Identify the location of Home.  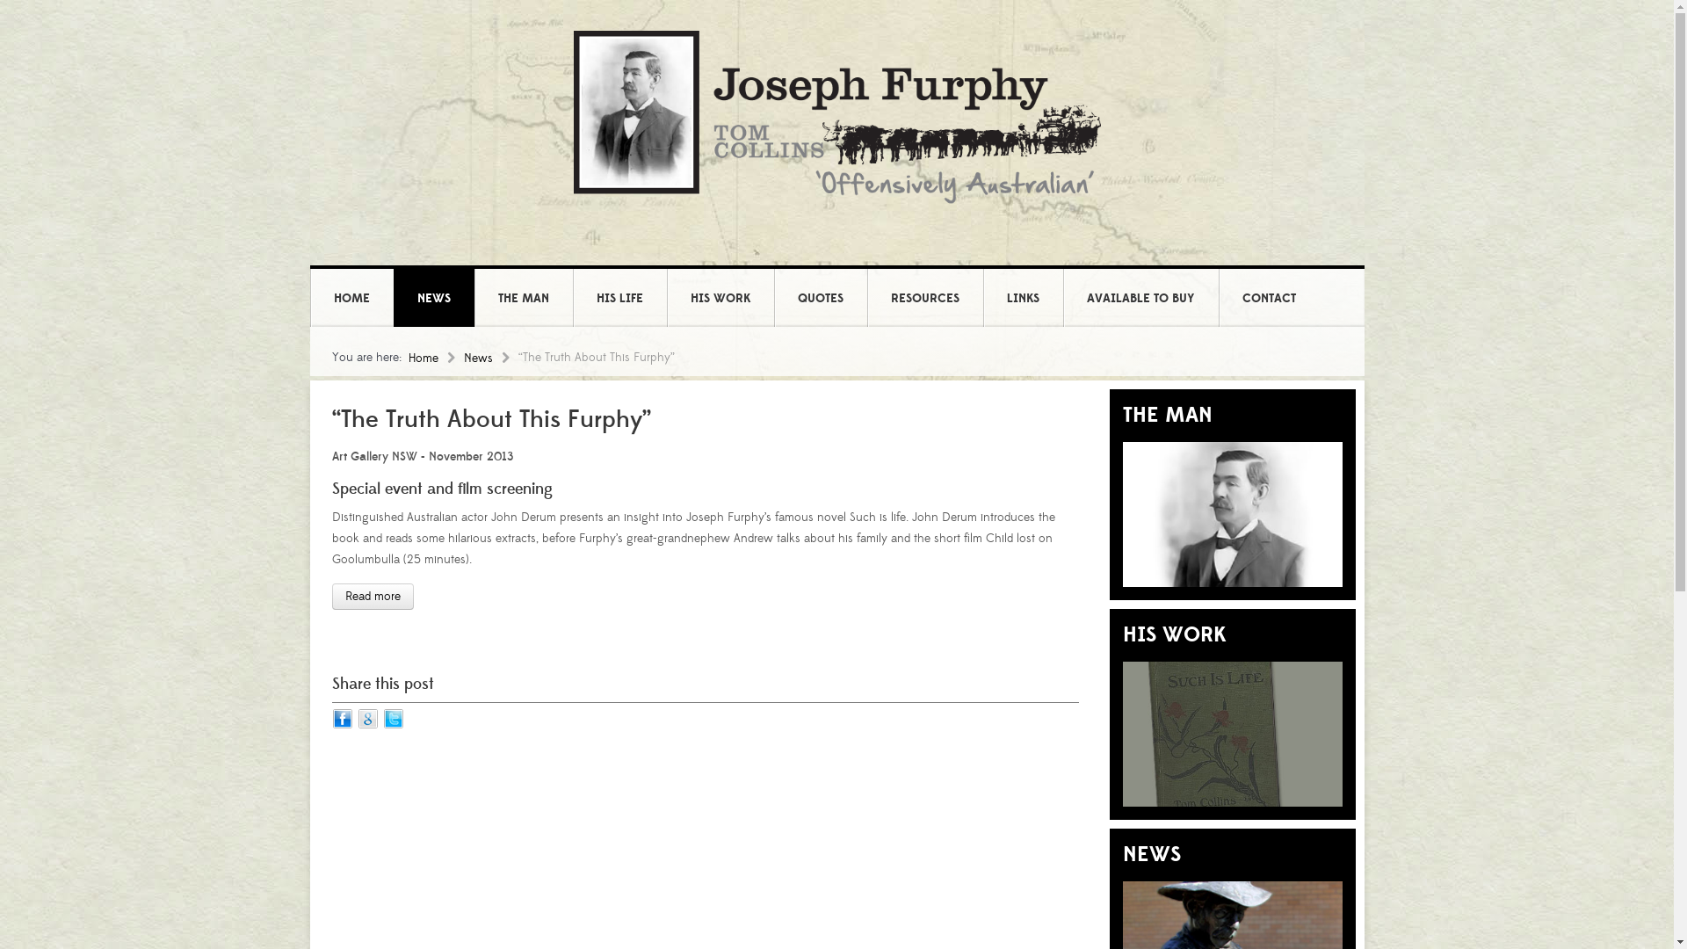
(436, 359).